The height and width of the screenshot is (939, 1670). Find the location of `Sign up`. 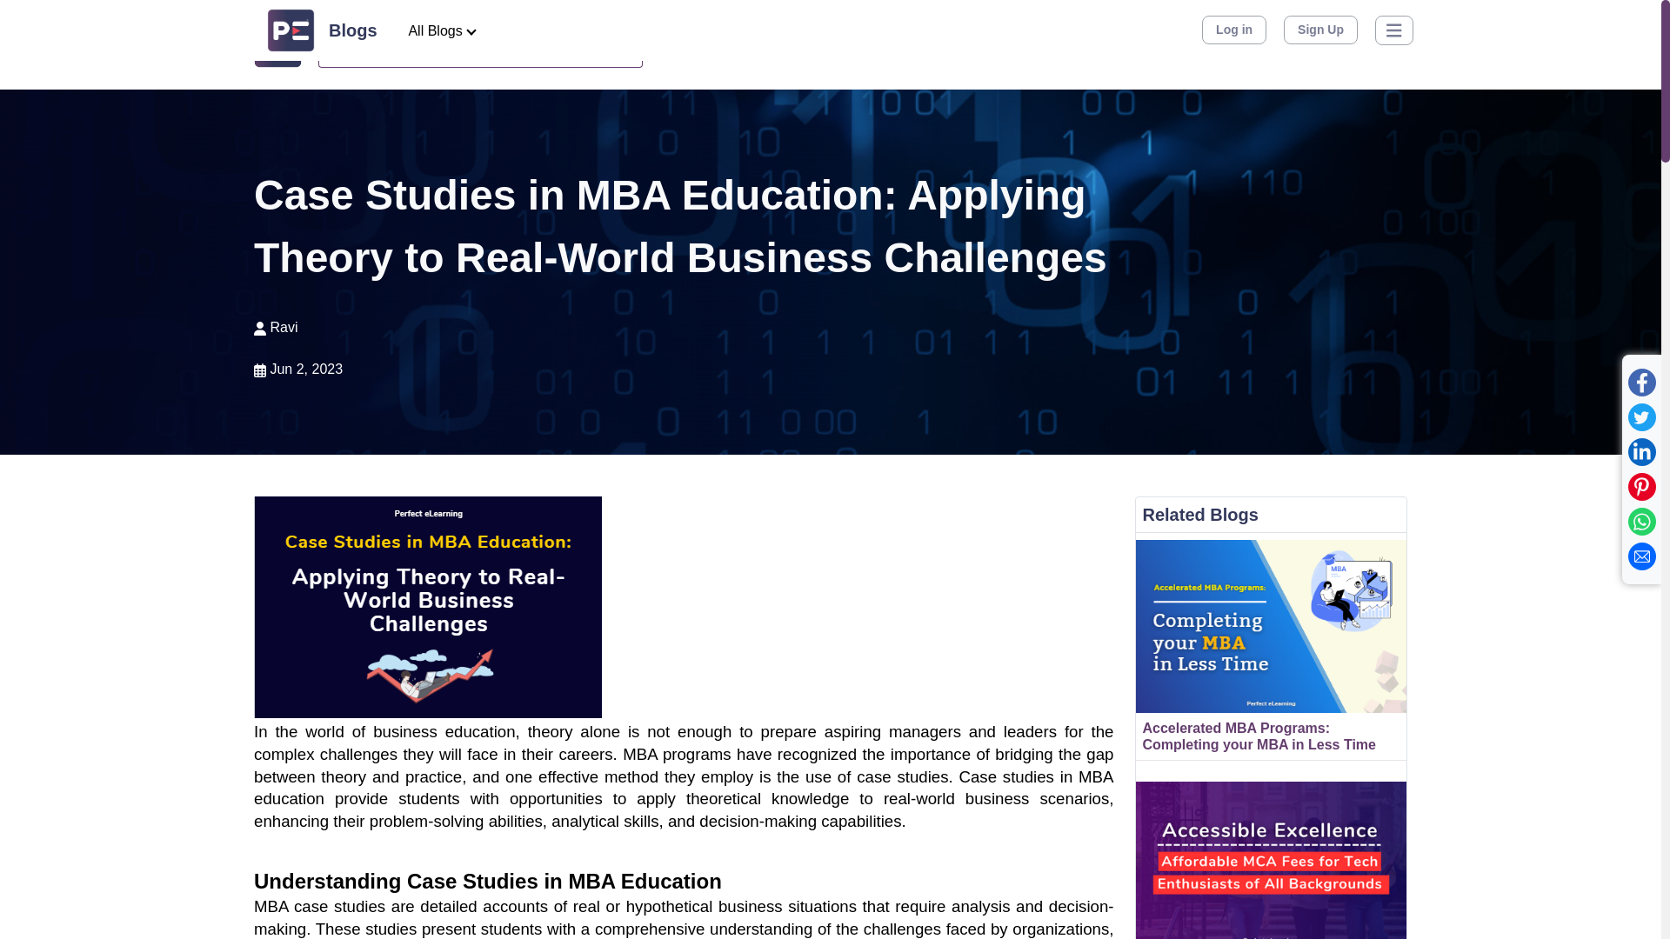

Sign up is located at coordinates (1315, 44).